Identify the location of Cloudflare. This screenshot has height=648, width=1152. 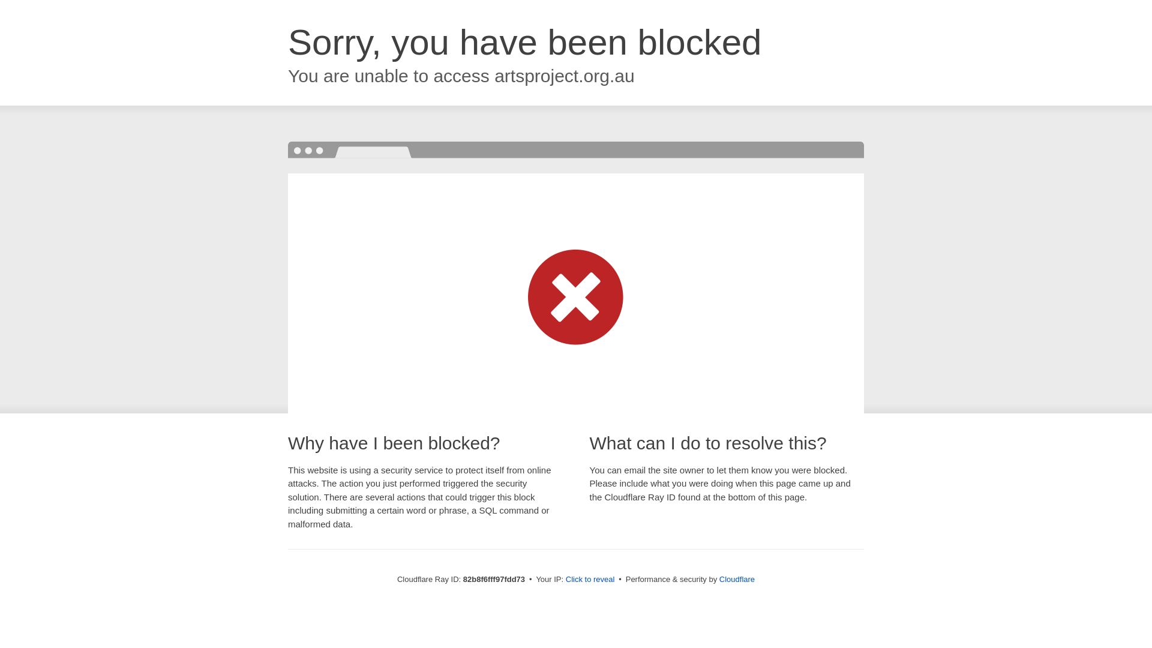
(737, 580).